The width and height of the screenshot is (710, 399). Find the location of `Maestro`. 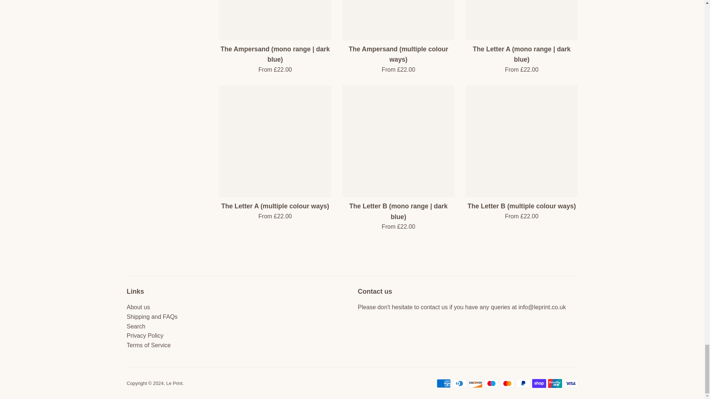

Maestro is located at coordinates (491, 383).